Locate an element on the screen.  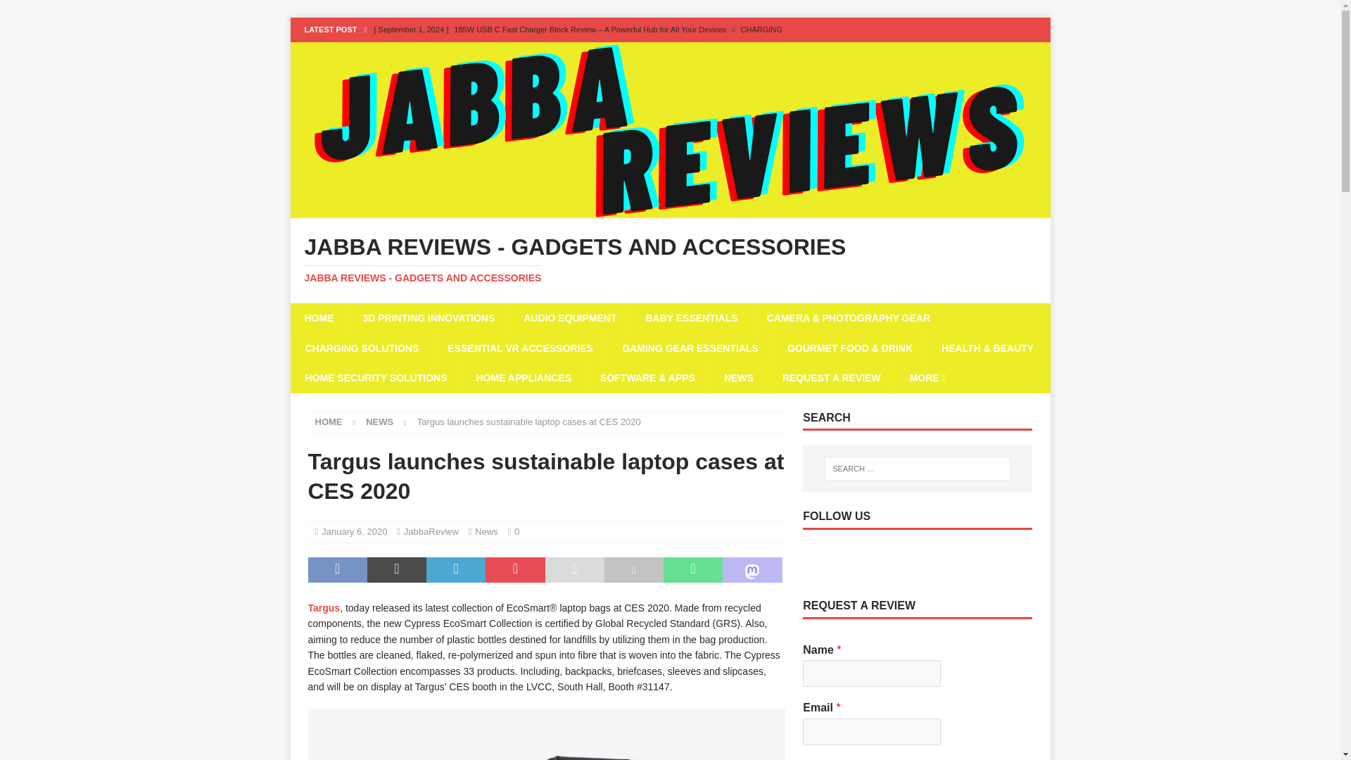
Jabba Reviews - Gadgets and Accessories is located at coordinates (670, 259).